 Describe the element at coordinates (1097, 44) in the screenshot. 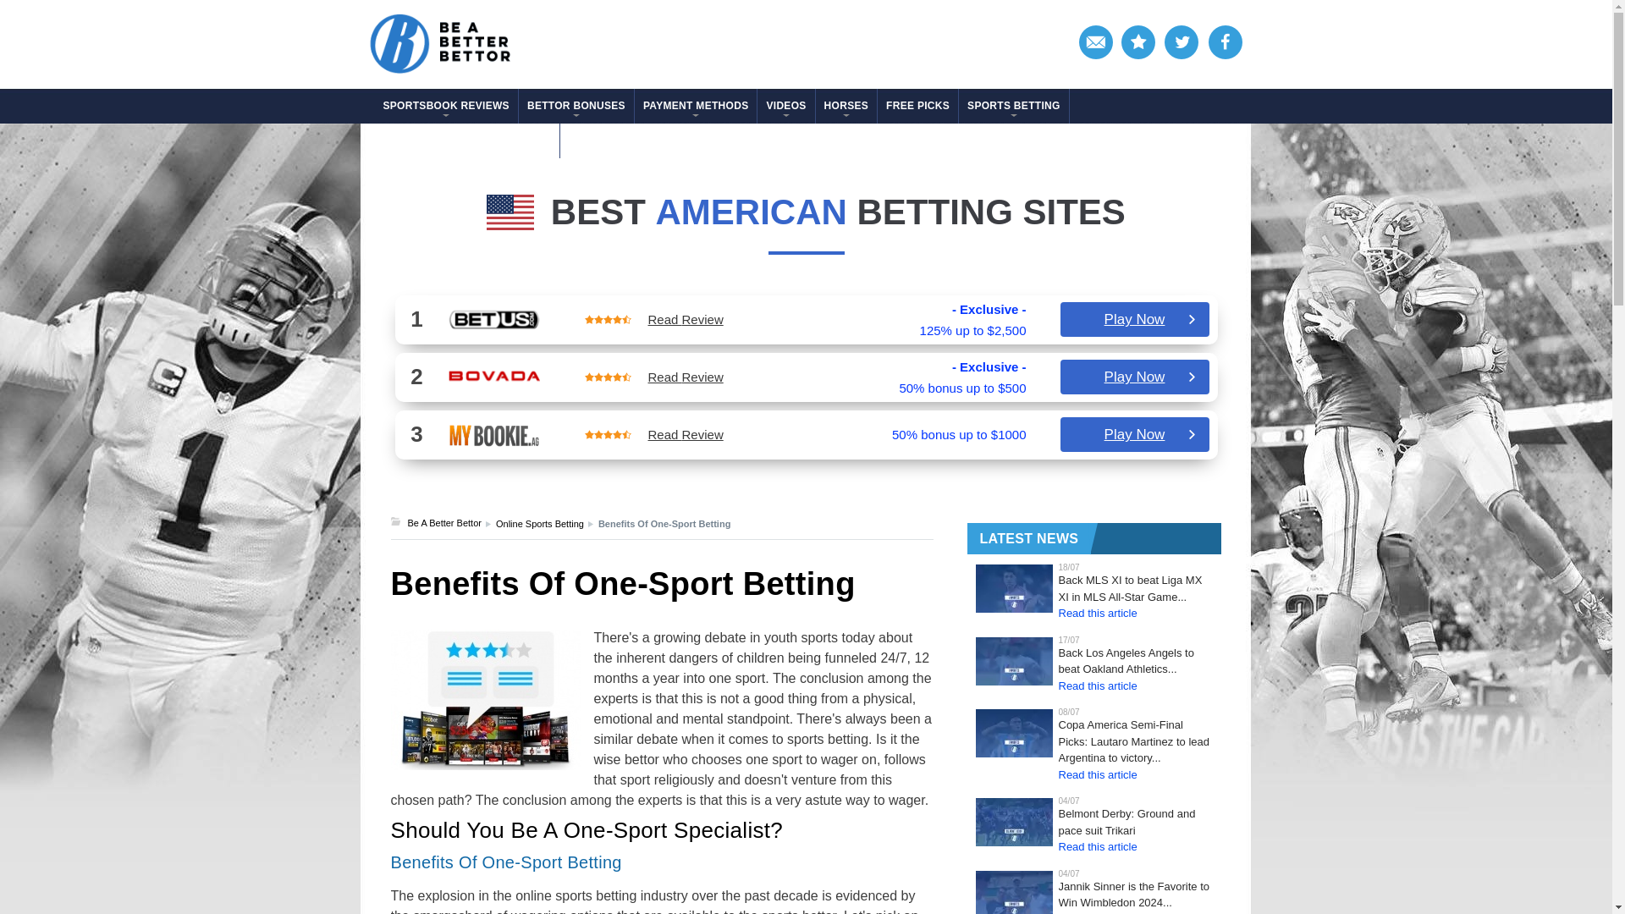

I see `mail` at that location.